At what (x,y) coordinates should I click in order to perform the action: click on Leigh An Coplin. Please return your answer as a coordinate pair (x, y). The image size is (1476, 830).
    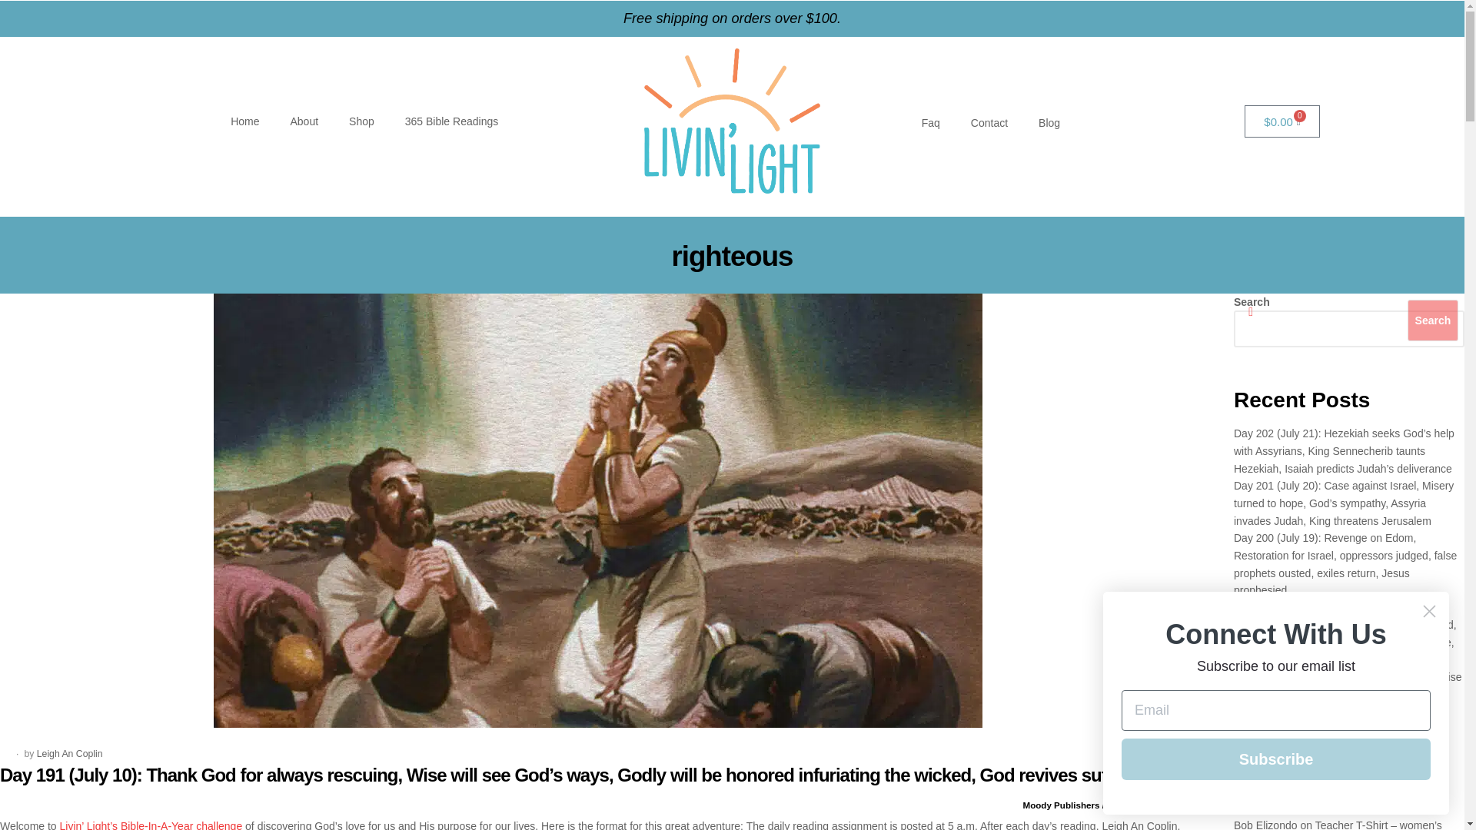
    Looking at the image, I should click on (70, 754).